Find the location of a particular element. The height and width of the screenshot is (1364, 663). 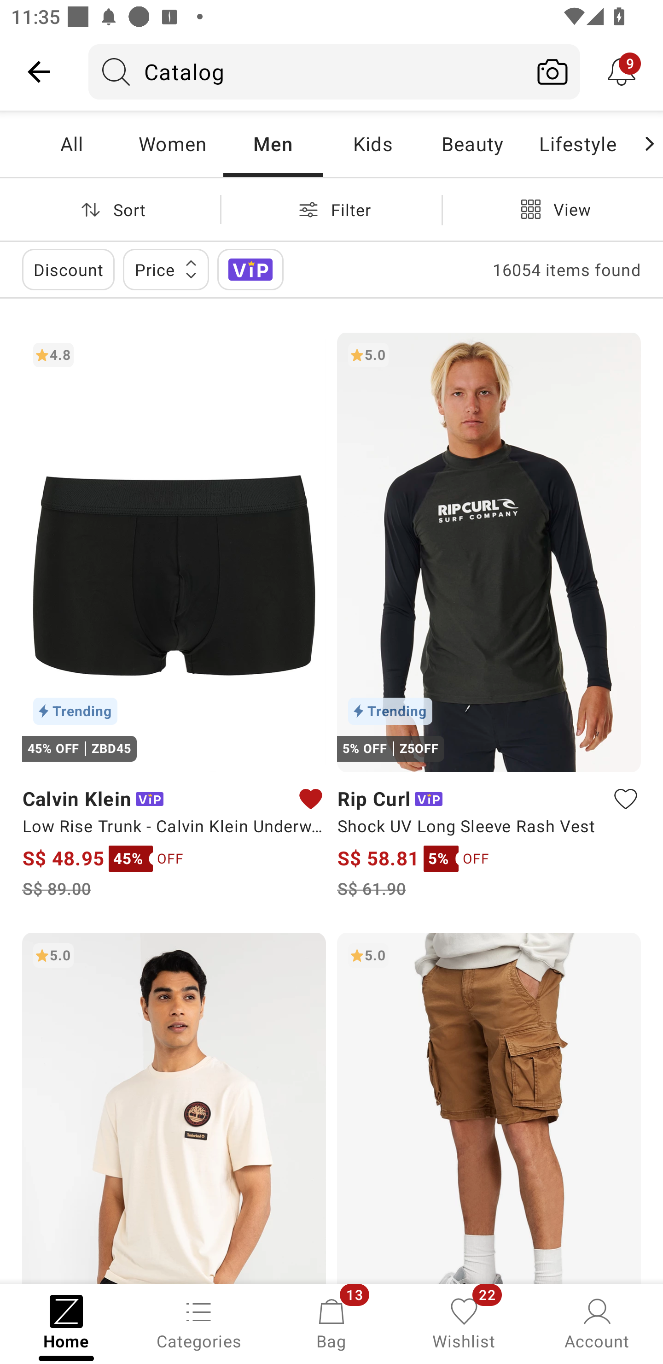

All is located at coordinates (71, 144).